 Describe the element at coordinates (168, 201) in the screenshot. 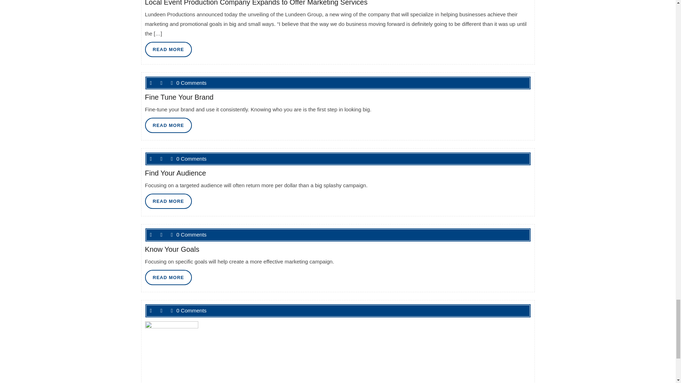

I see `READ MORE` at that location.